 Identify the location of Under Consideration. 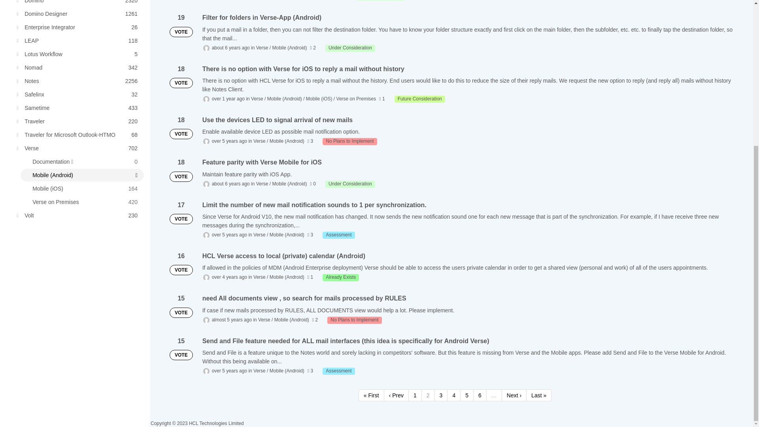
(78, 67).